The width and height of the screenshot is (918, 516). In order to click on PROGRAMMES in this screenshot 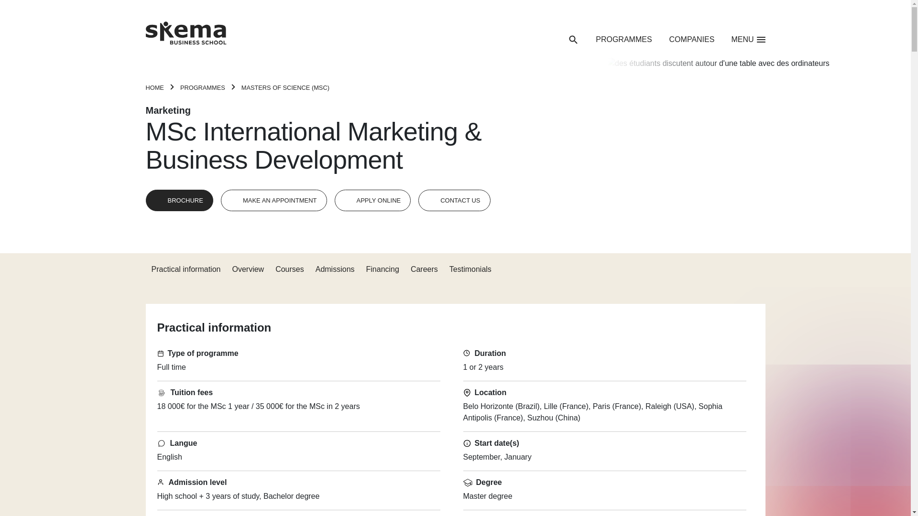, I will do `click(623, 40)`.